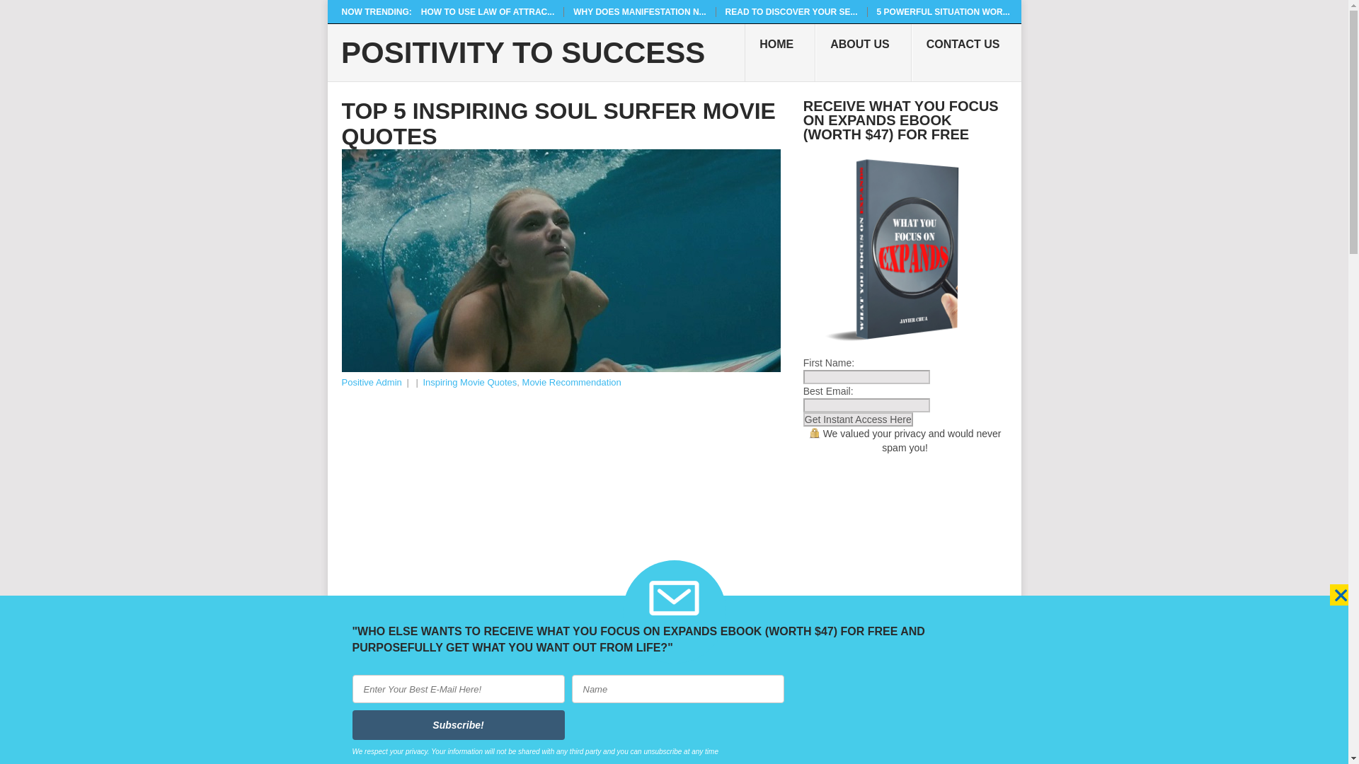 The width and height of the screenshot is (1359, 764). What do you see at coordinates (459, 725) in the screenshot?
I see `Subscribe!` at bounding box center [459, 725].